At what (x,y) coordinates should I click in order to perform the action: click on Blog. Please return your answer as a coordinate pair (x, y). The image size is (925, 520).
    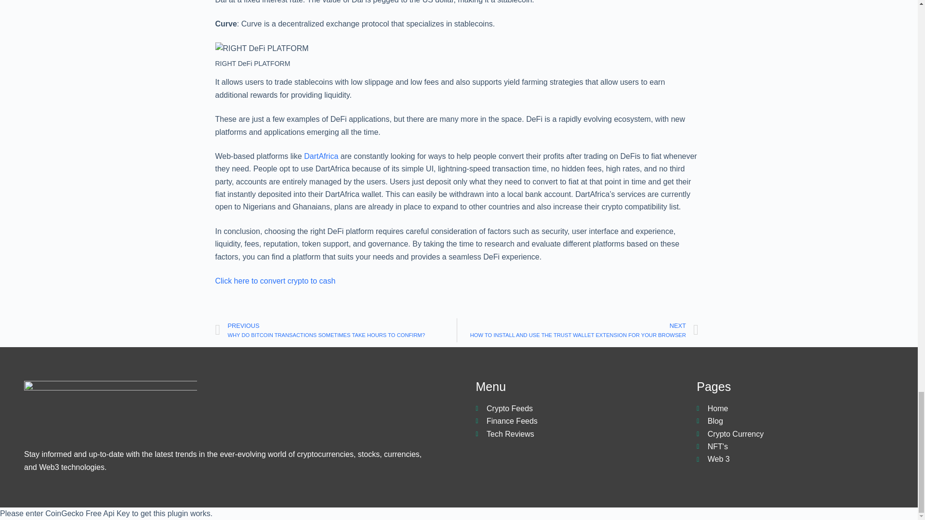
    Looking at the image, I should click on (802, 421).